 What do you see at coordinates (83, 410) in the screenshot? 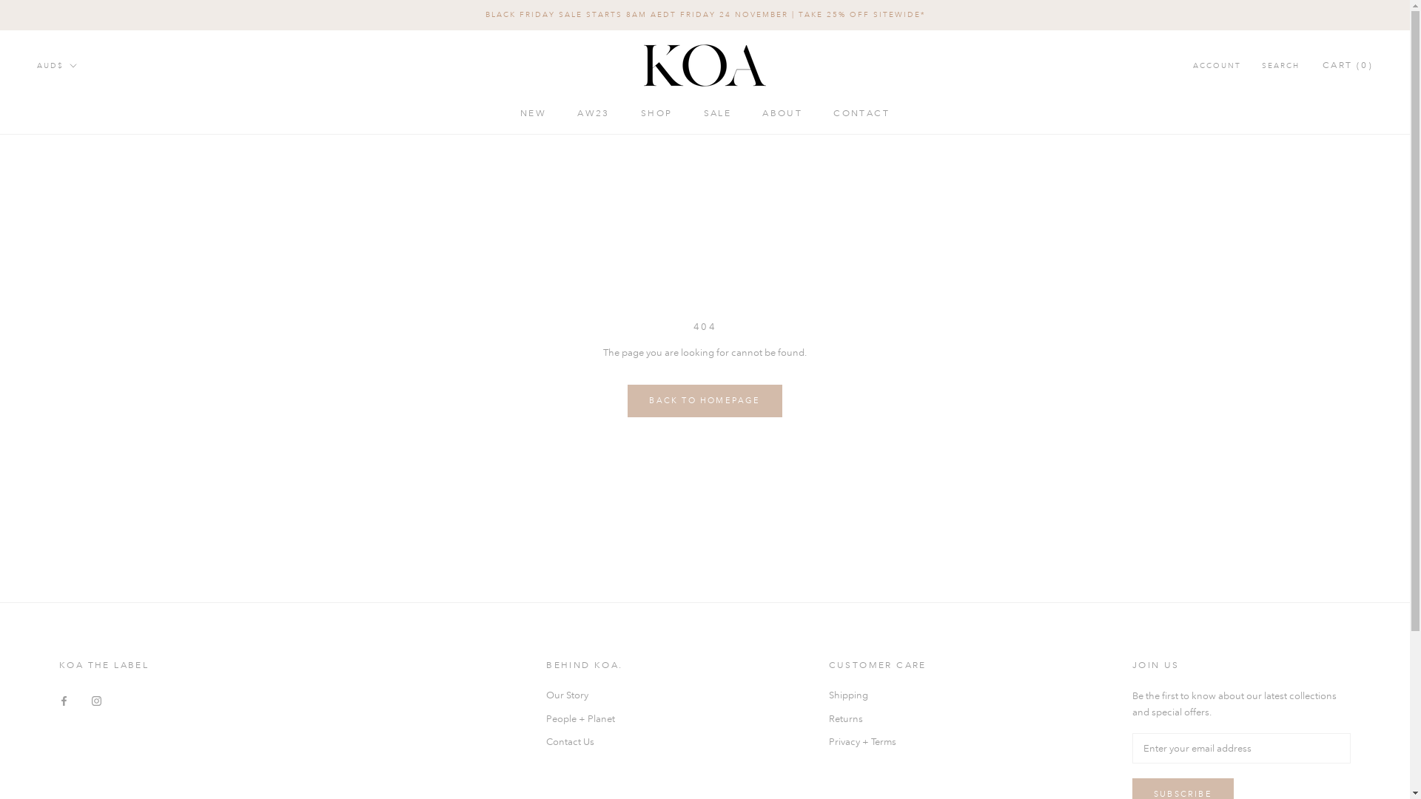
I see `BWP` at bounding box center [83, 410].